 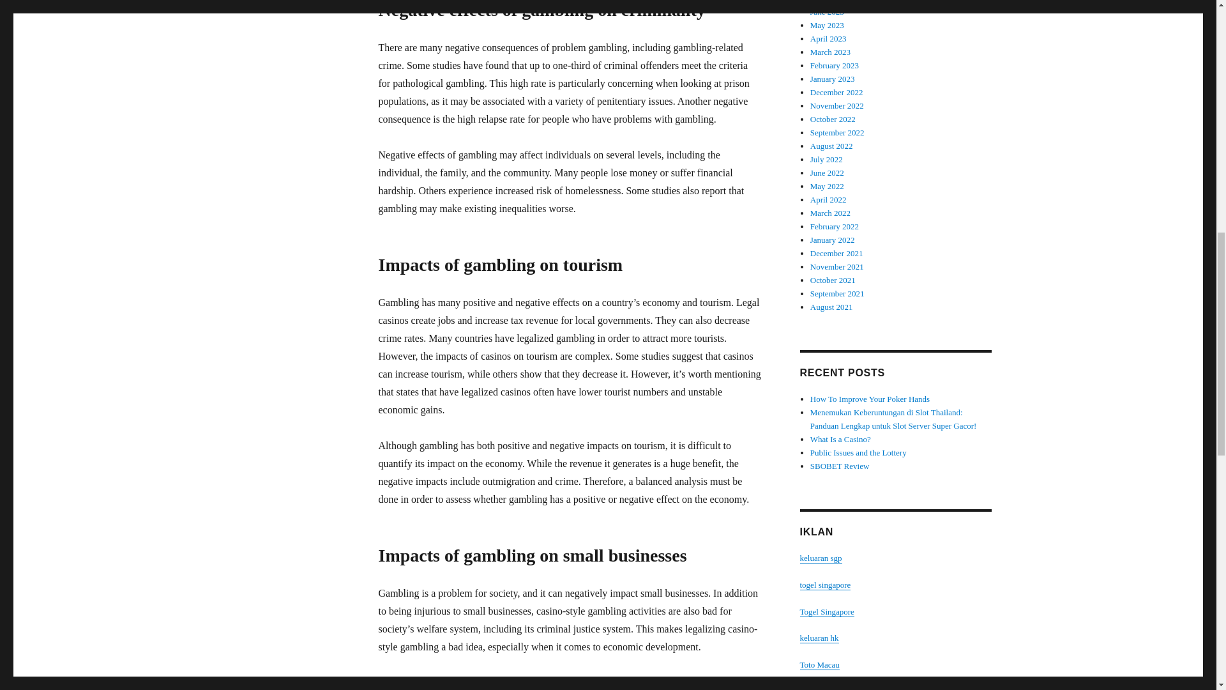 I want to click on May 2023, so click(x=828, y=26).